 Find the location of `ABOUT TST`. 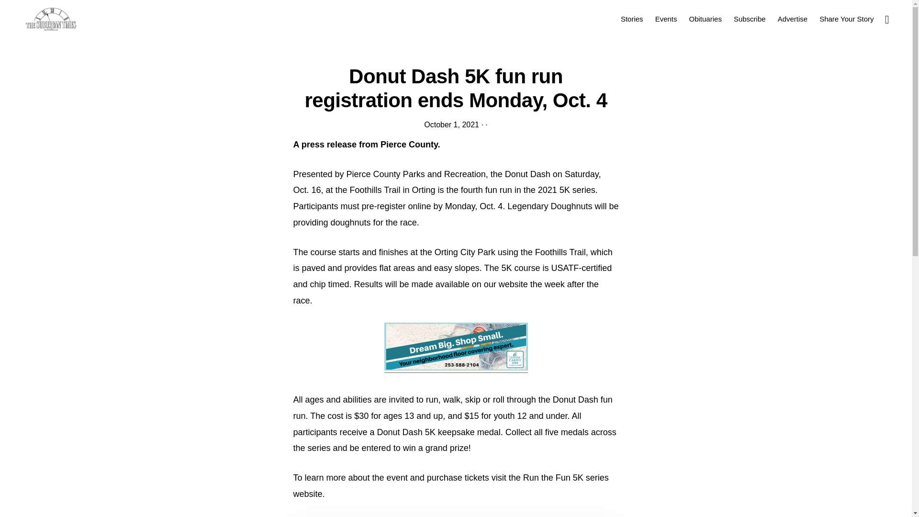

ABOUT TST is located at coordinates (285, 489).